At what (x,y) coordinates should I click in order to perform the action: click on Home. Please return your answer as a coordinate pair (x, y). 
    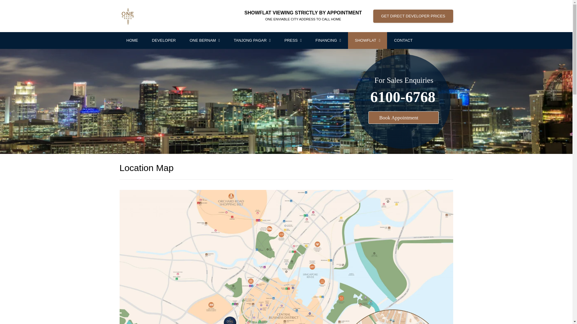
    Looking at the image, I should click on (132, 40).